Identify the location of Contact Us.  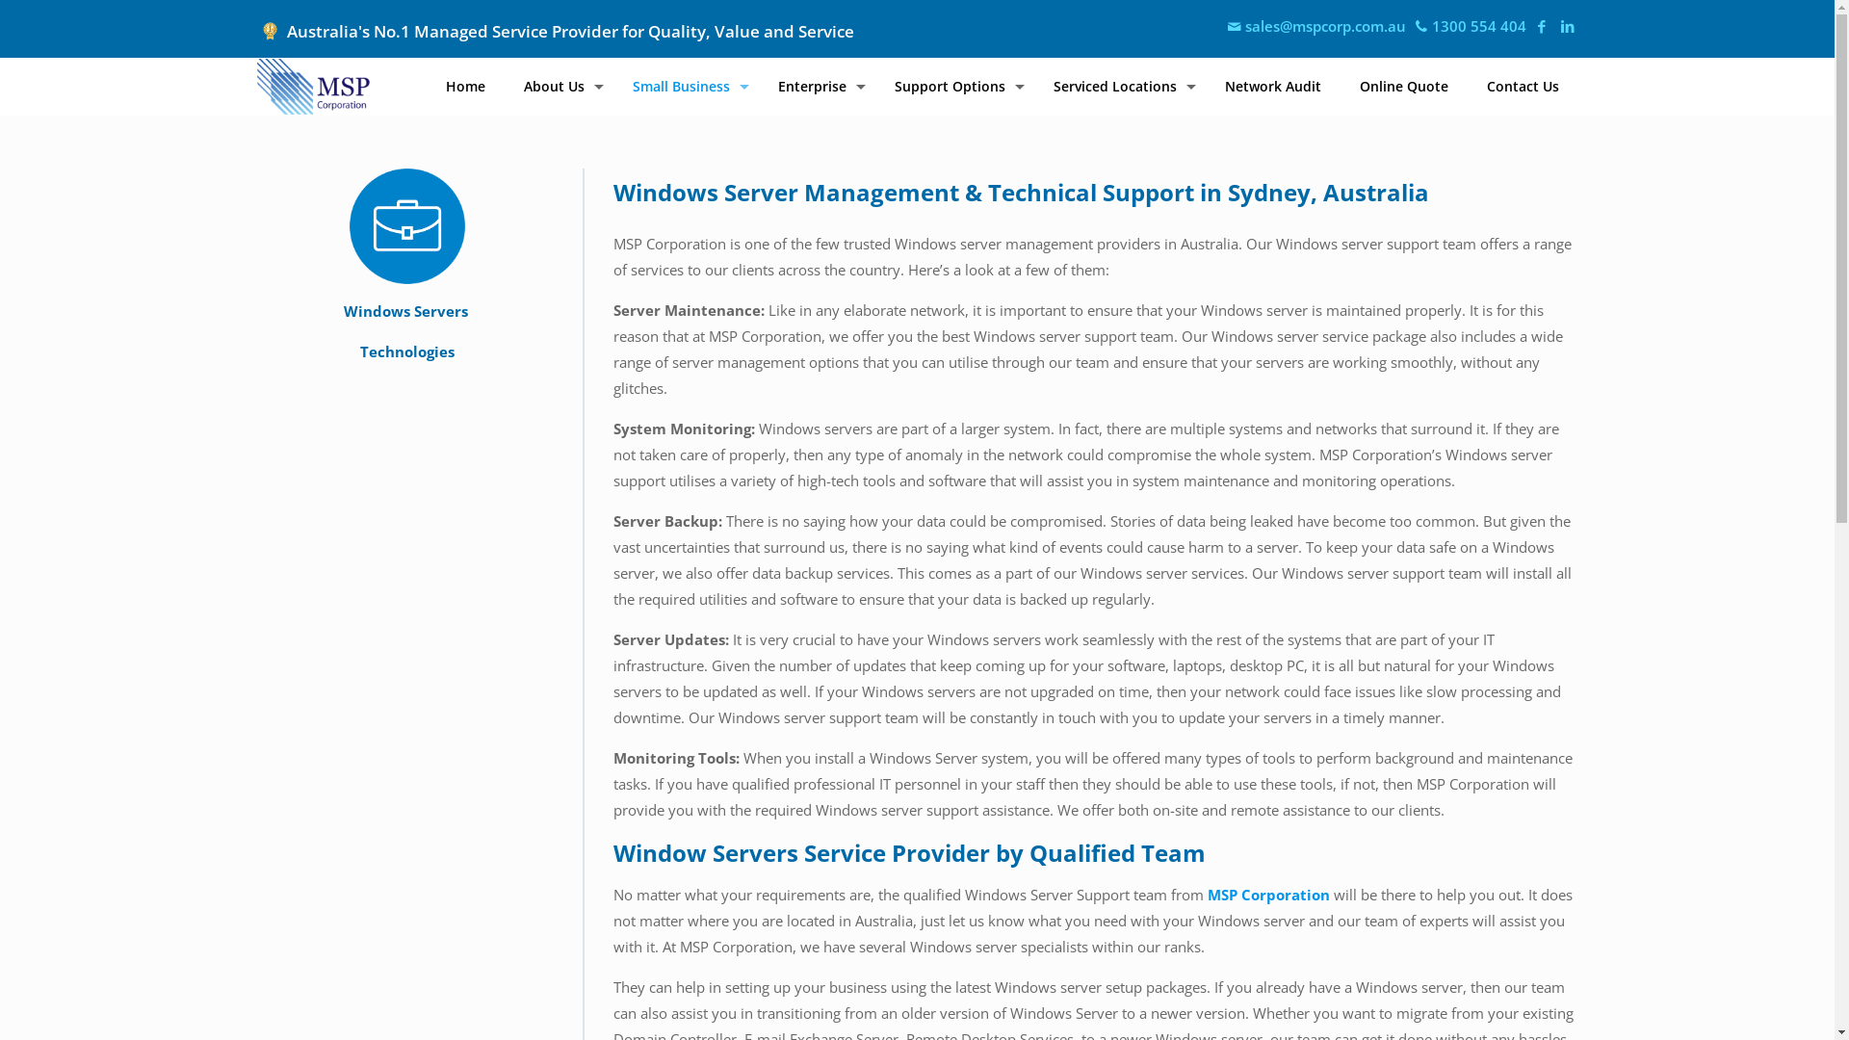
(1523, 87).